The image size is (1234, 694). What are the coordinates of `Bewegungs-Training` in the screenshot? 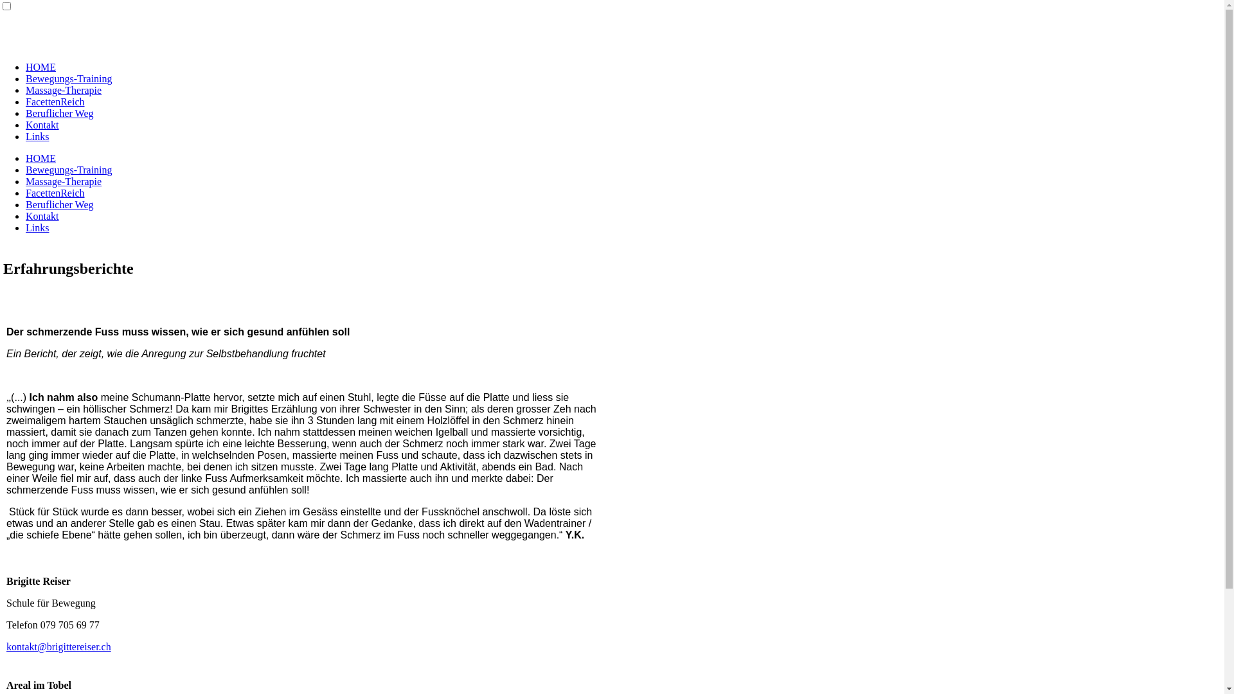 It's located at (69, 78).